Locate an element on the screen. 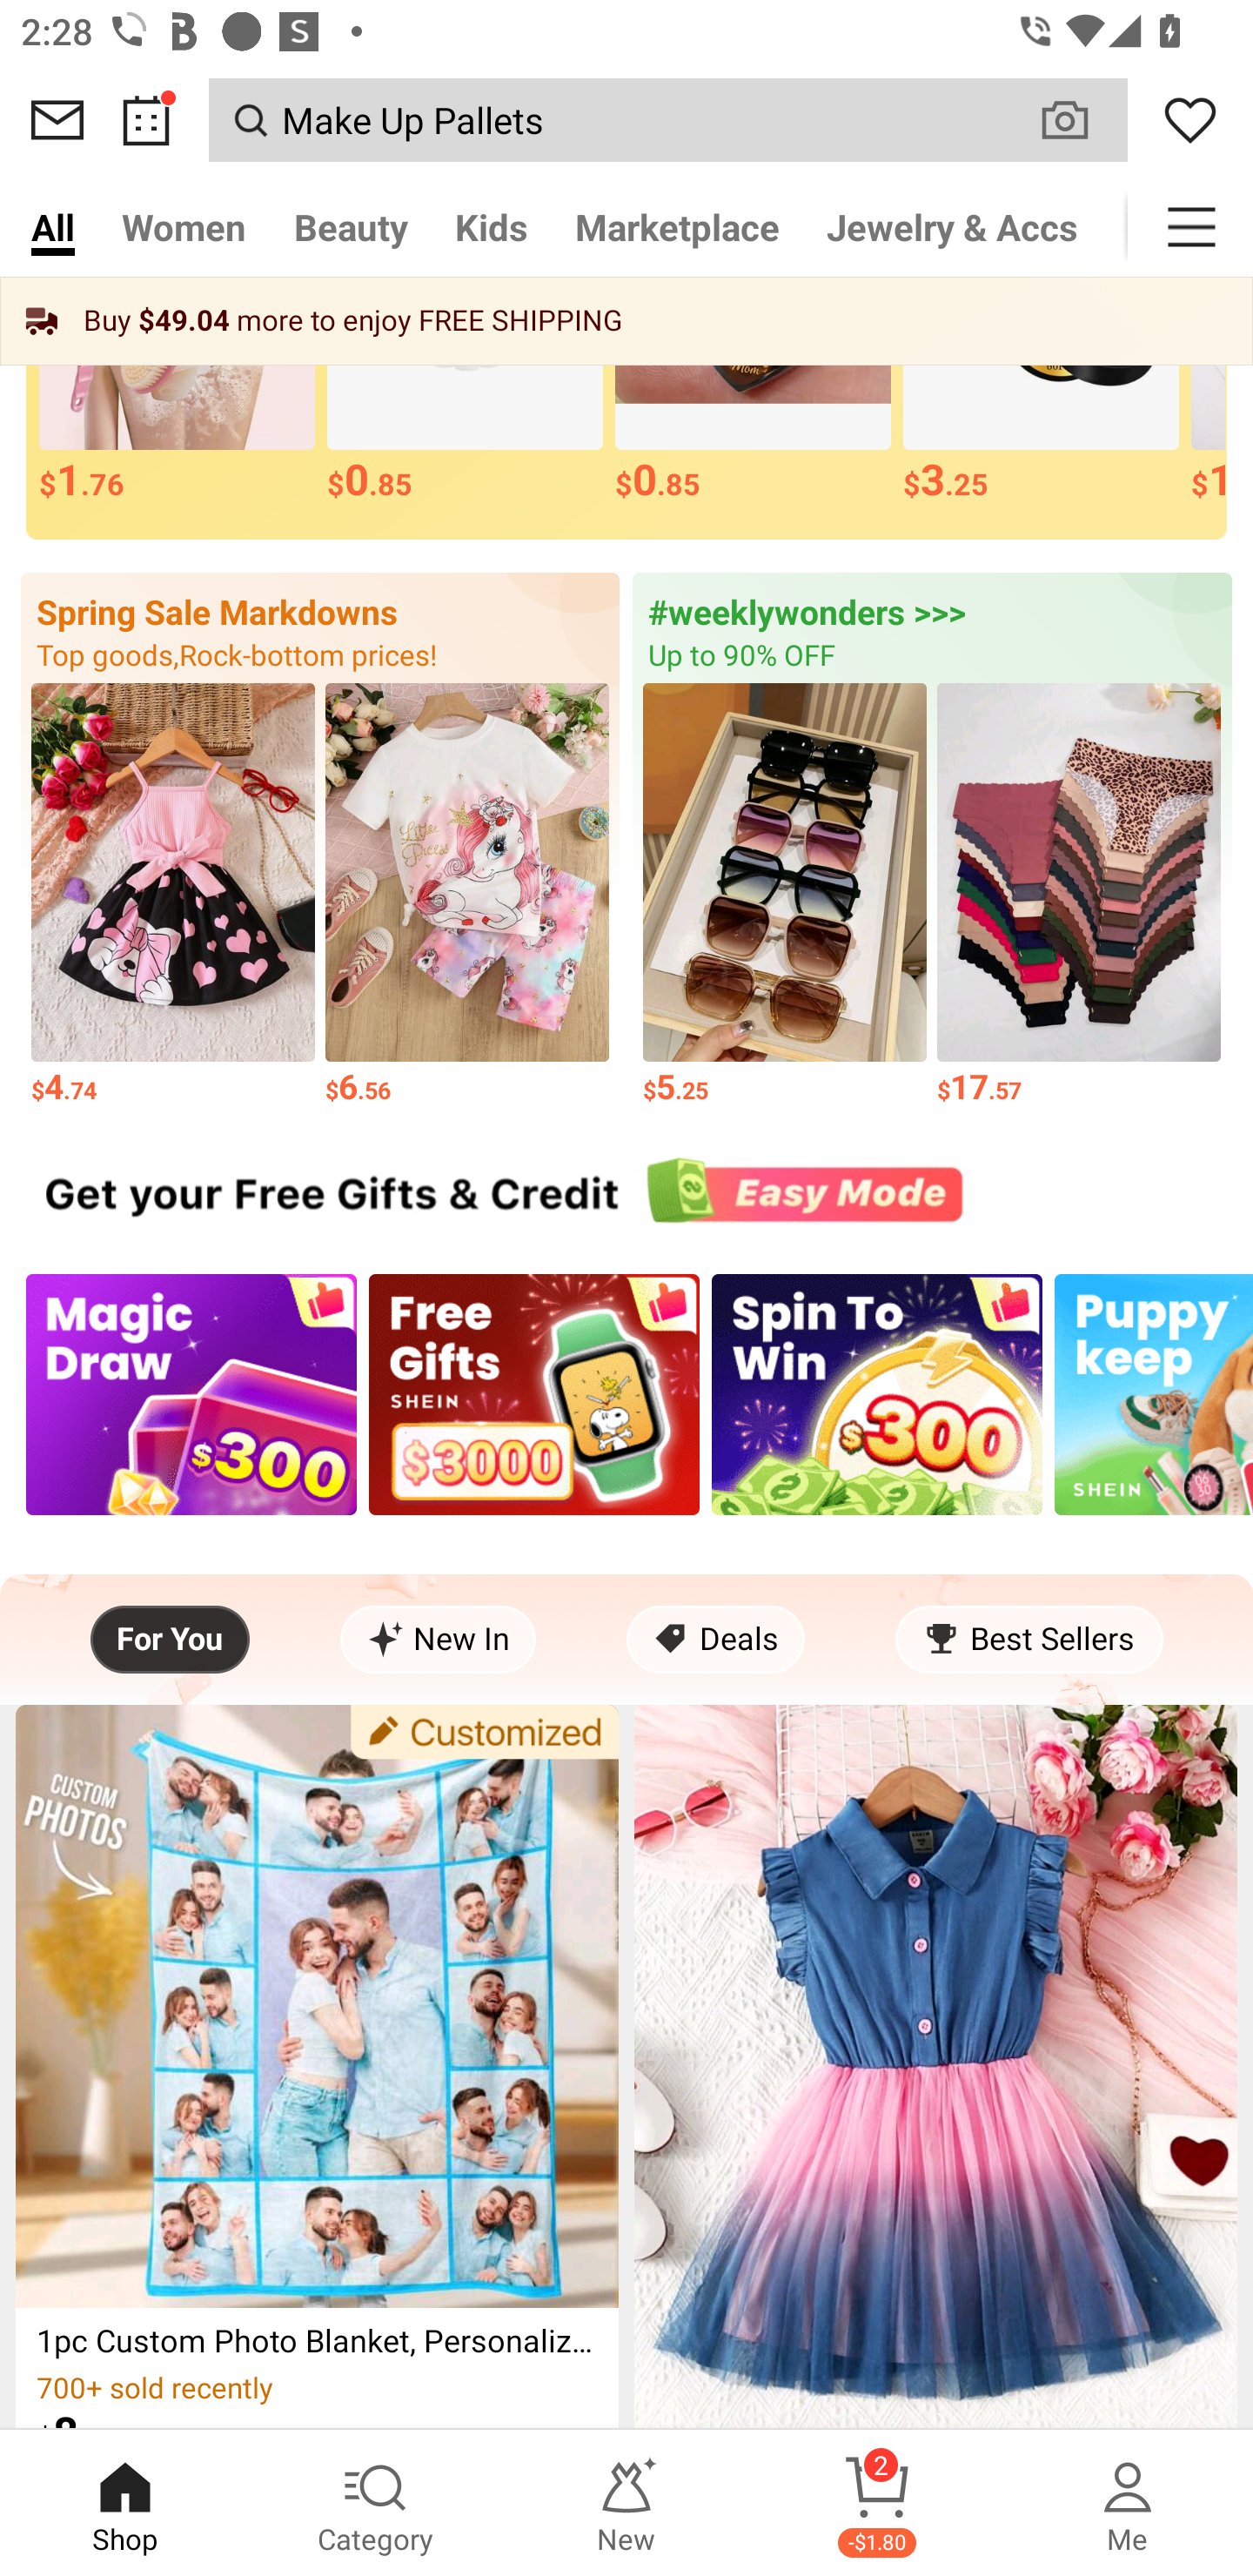  $17.57 Price $17.57 is located at coordinates (1079, 895).